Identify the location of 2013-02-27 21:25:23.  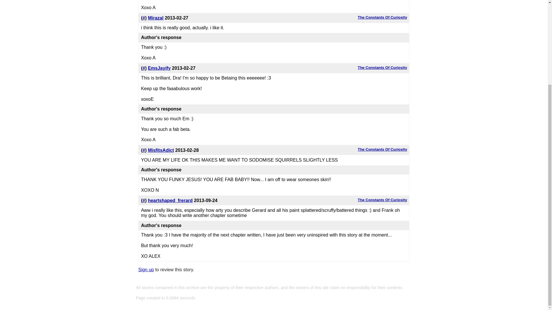
(183, 68).